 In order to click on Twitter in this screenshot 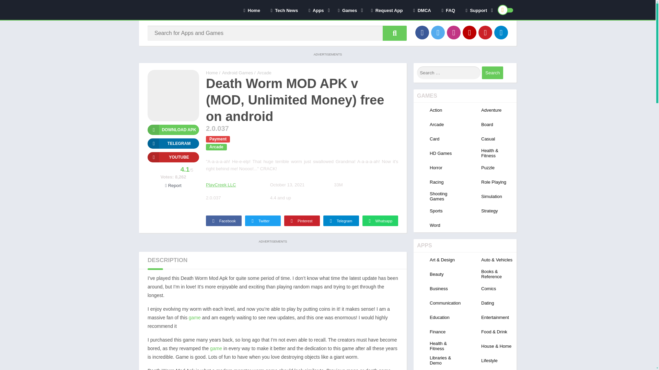, I will do `click(438, 32)`.